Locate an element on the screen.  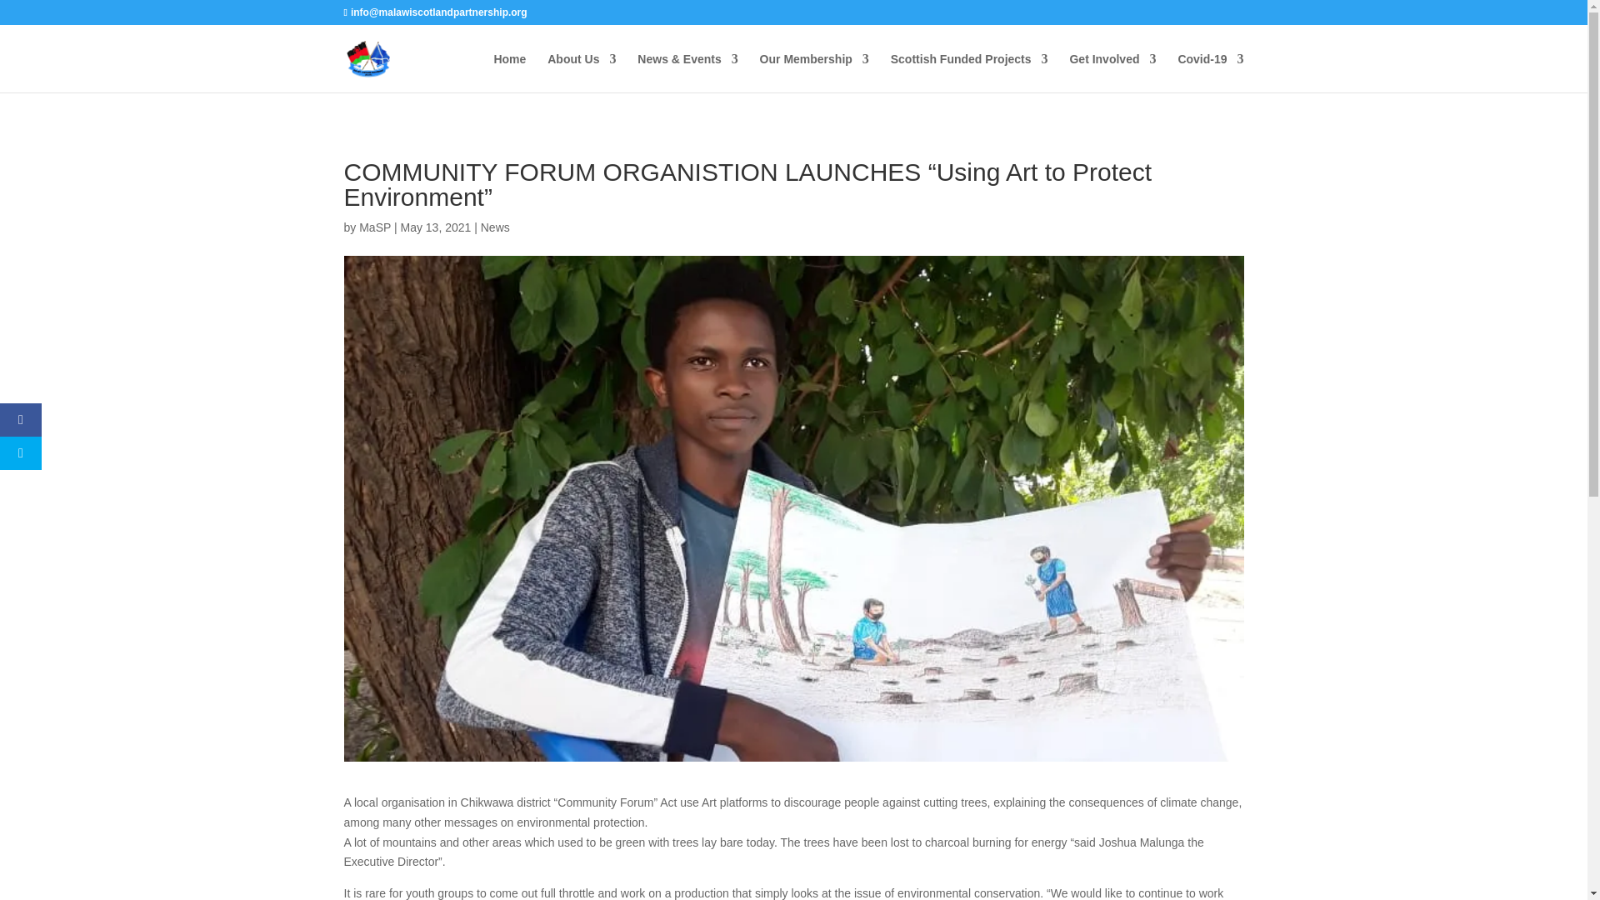
Get Involved is located at coordinates (1112, 72).